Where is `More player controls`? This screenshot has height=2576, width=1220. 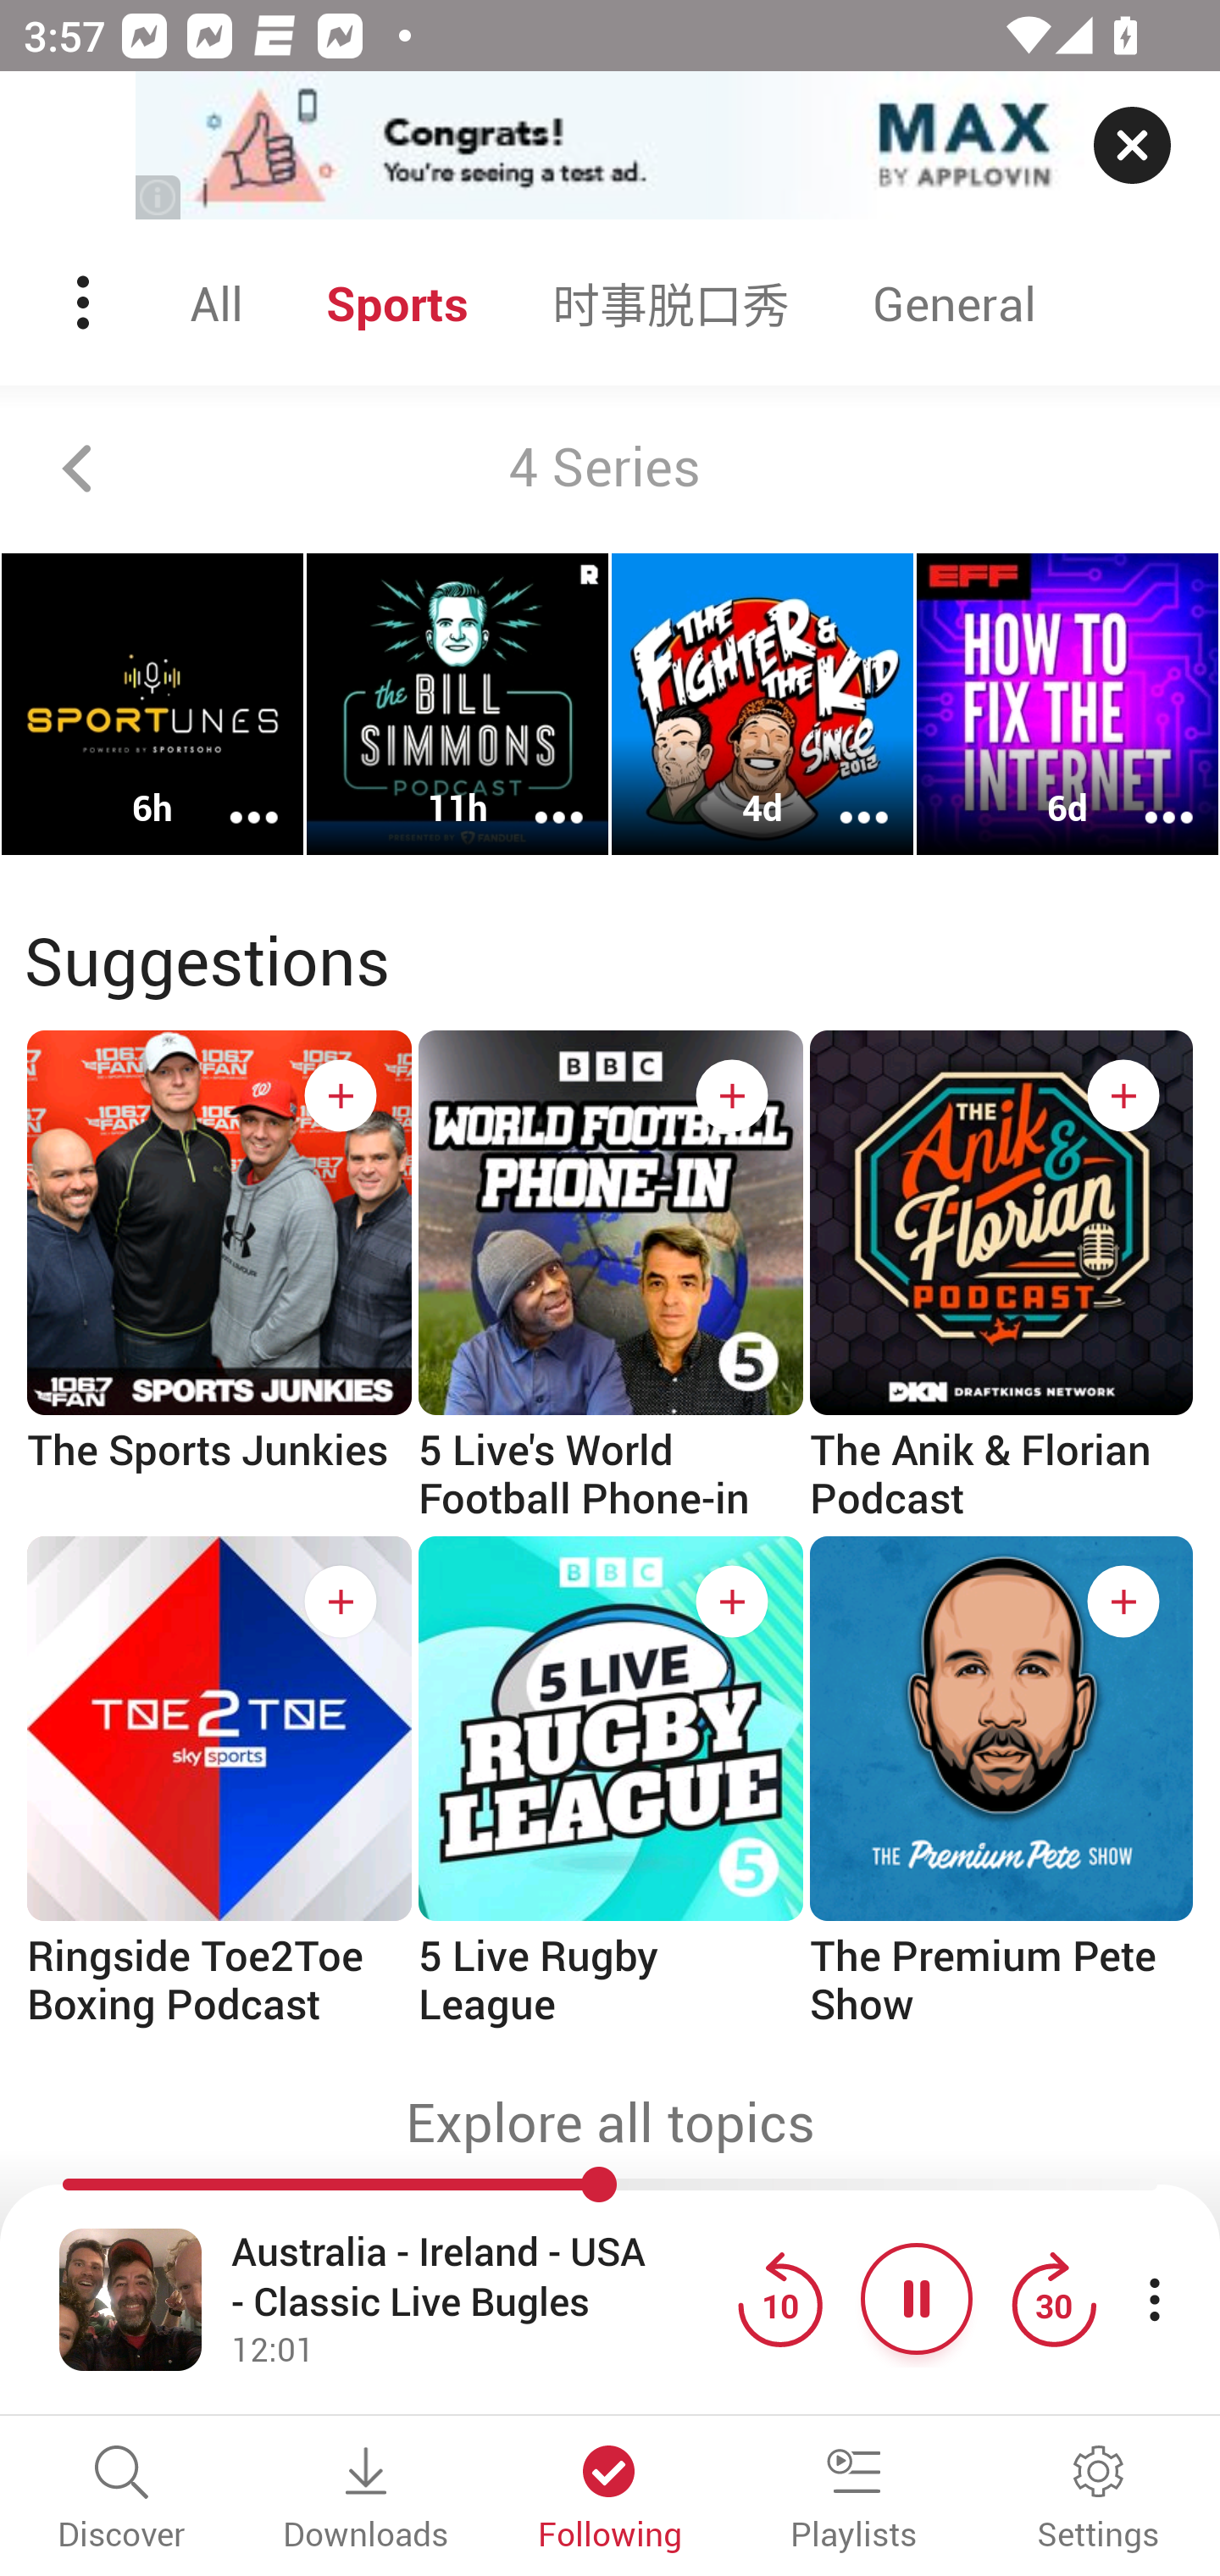
More player controls is located at coordinates (1154, 2298).